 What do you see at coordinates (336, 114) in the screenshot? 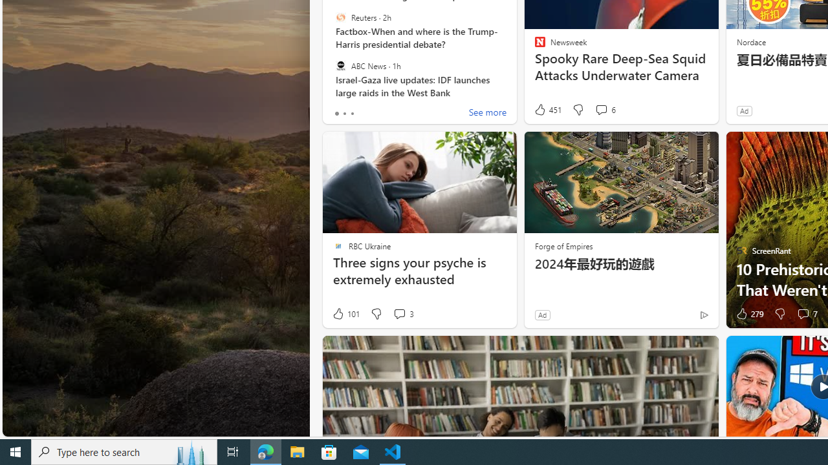
I see `tab-0` at bounding box center [336, 114].